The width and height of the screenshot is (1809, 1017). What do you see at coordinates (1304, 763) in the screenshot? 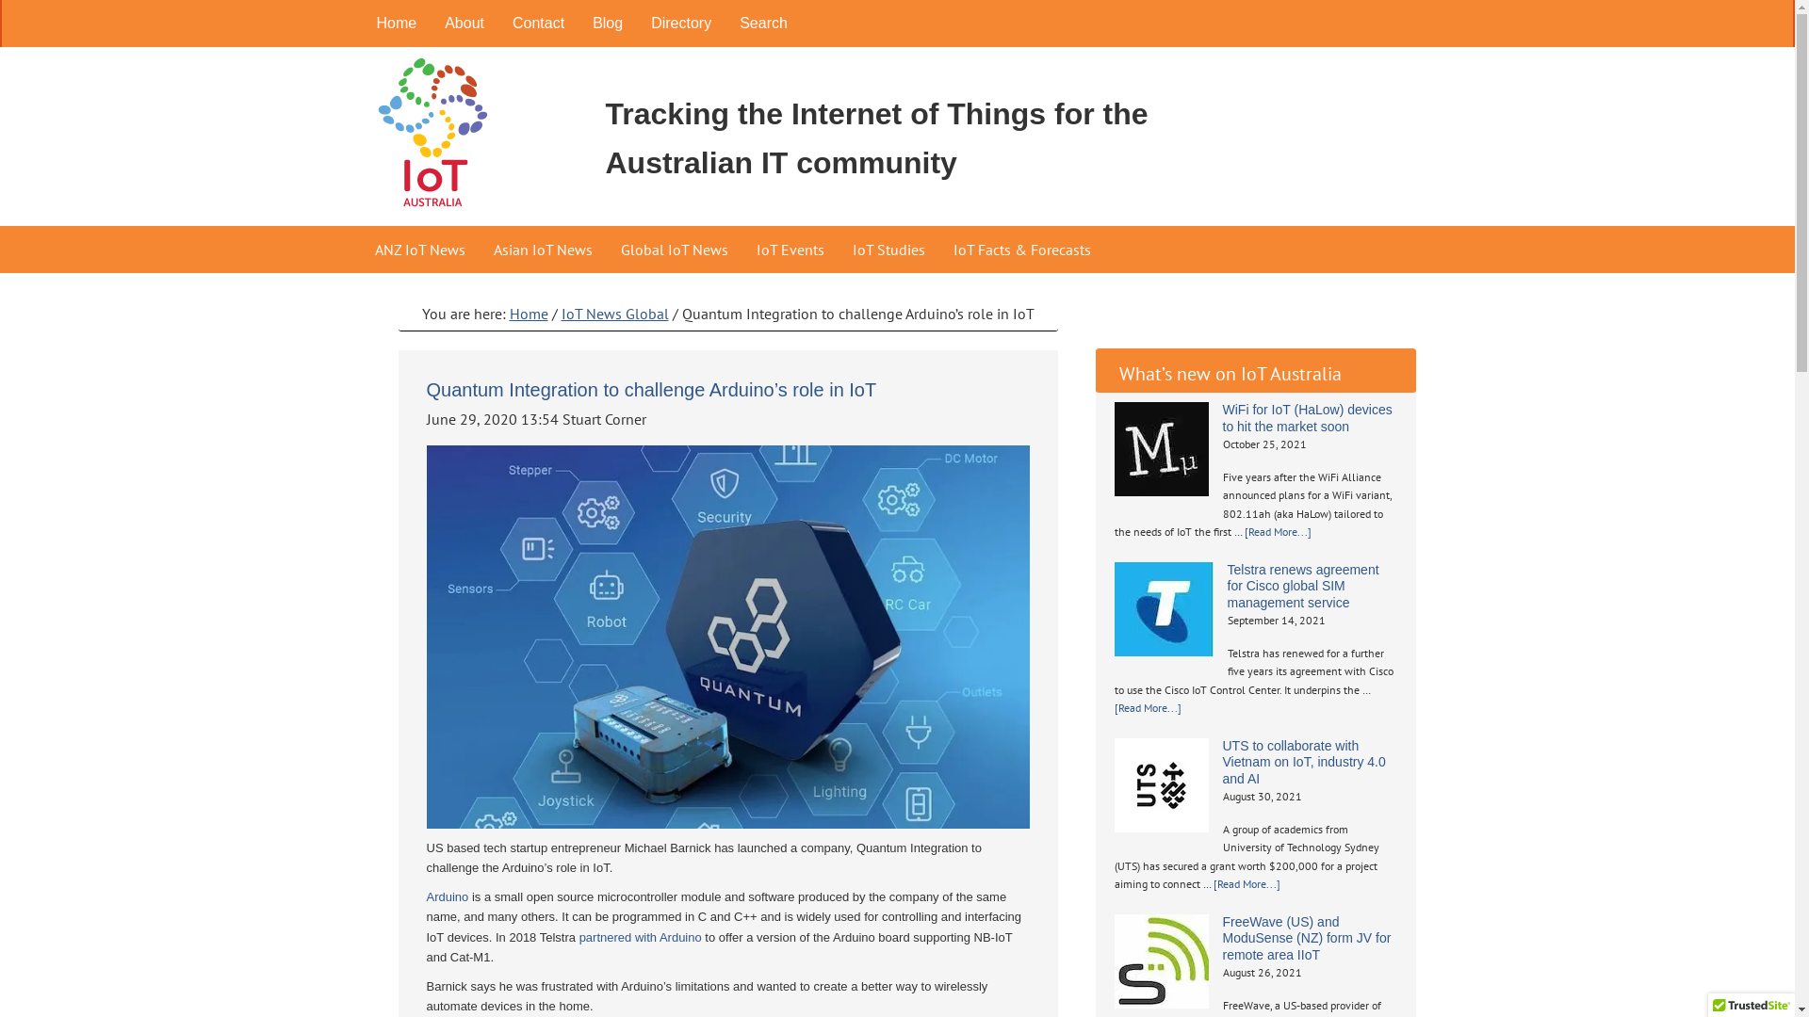
I see `UTS to collaborate with Vietnam on IoT, industry 4.0 and AI` at bounding box center [1304, 763].